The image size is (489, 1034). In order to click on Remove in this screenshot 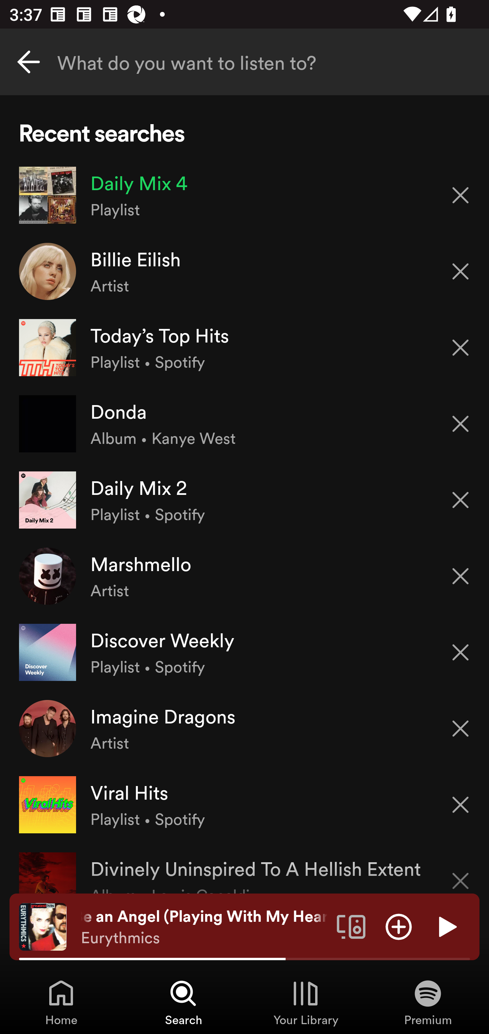, I will do `click(460, 195)`.